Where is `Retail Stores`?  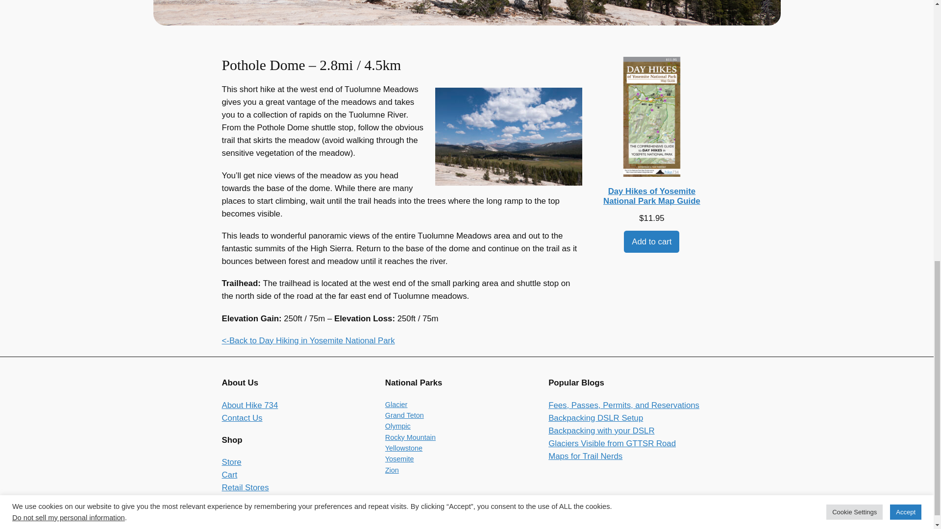 Retail Stores is located at coordinates (245, 488).